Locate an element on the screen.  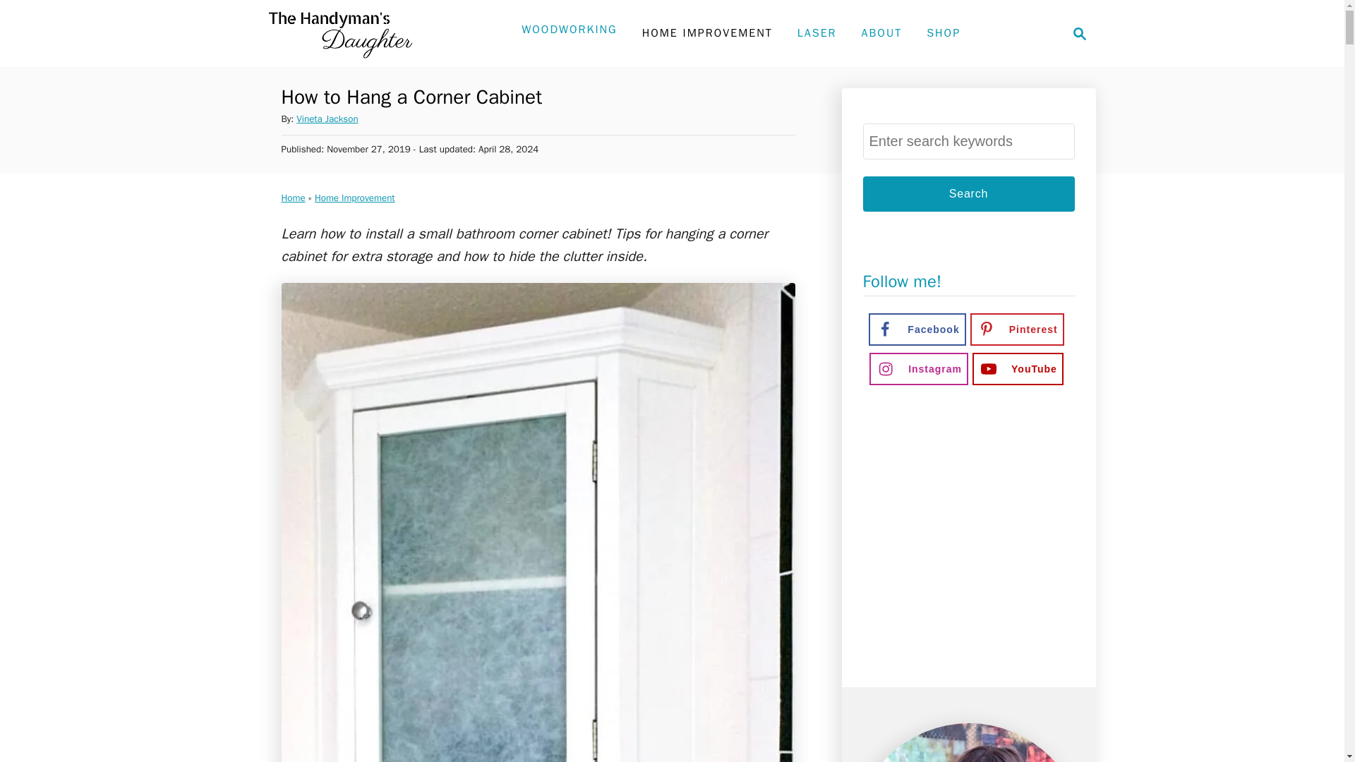
Home is located at coordinates (292, 198).